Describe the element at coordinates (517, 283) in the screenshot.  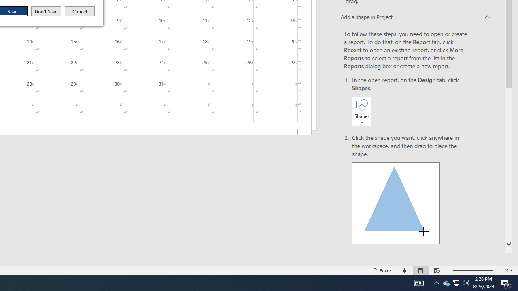
I see `User Promoted Notification Area` at that location.